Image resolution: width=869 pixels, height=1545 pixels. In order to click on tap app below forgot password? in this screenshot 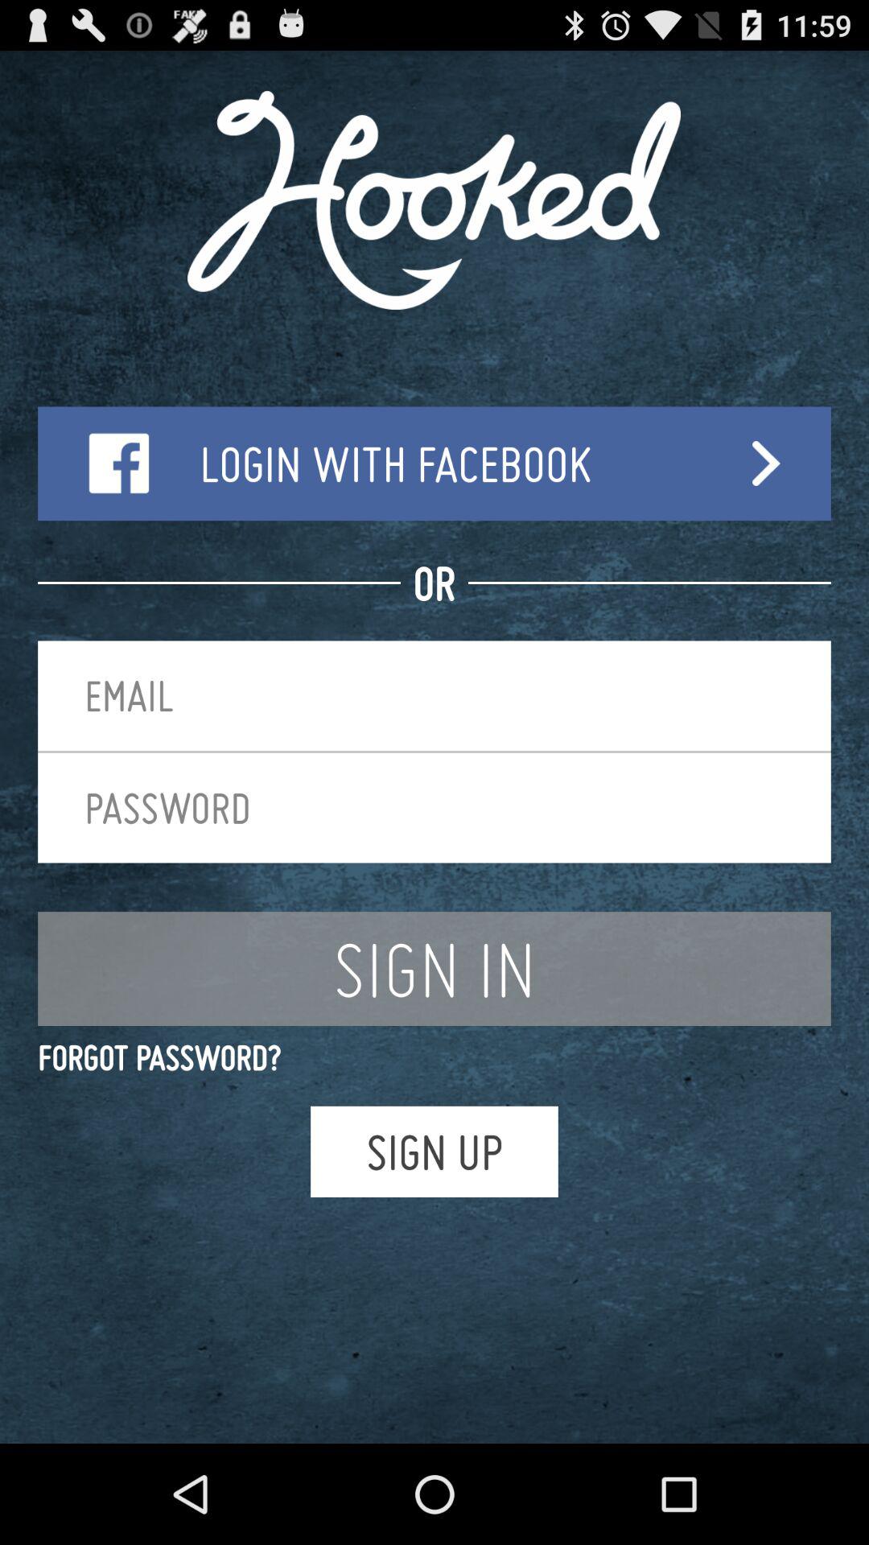, I will do `click(434, 1151)`.